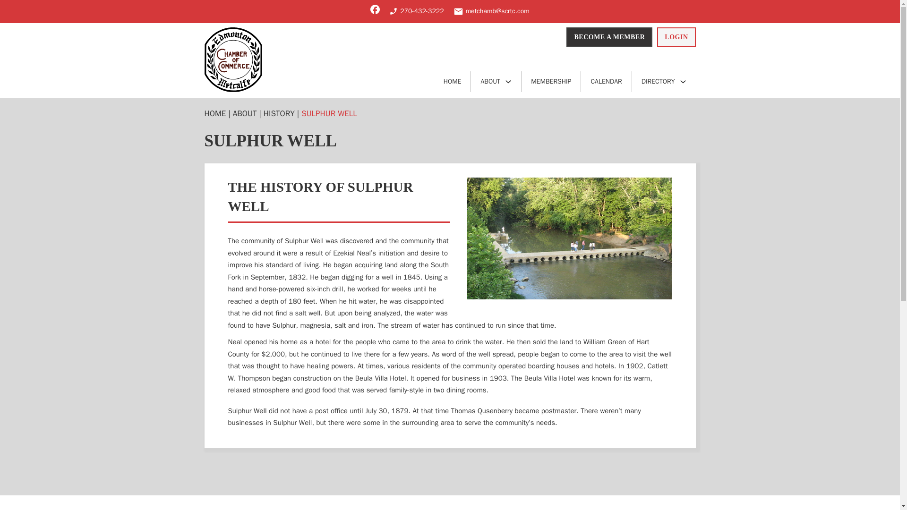 Image resolution: width=907 pixels, height=510 pixels. What do you see at coordinates (658, 82) in the screenshot?
I see `DIRECTORY` at bounding box center [658, 82].